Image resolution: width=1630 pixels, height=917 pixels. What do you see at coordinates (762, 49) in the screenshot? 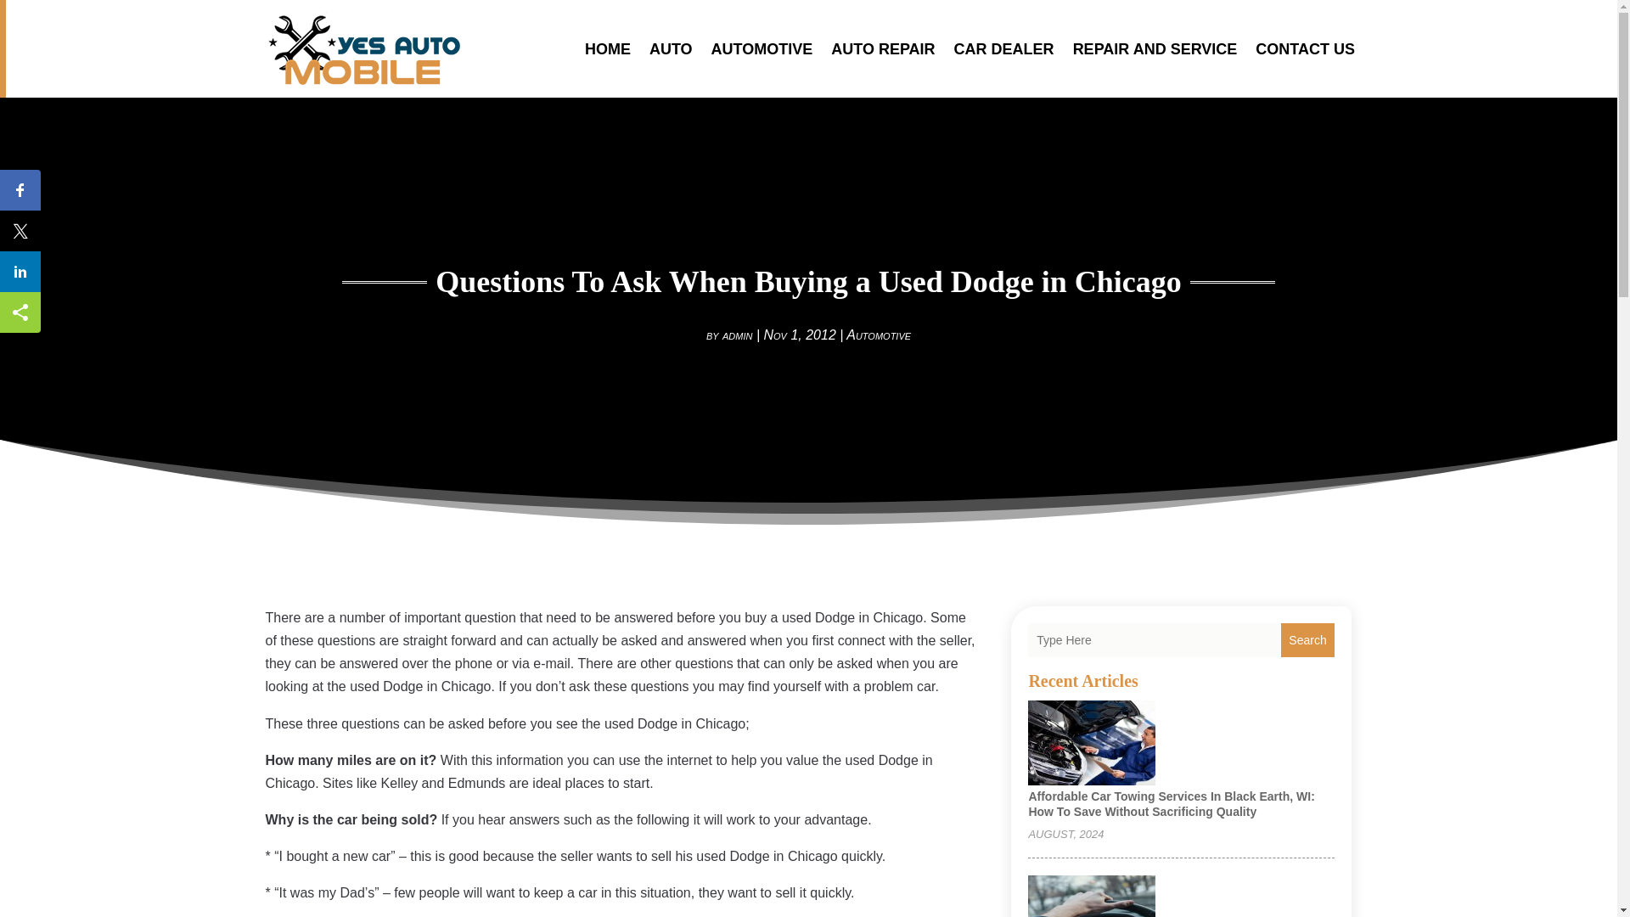
I see `AUTOMOTIVE` at bounding box center [762, 49].